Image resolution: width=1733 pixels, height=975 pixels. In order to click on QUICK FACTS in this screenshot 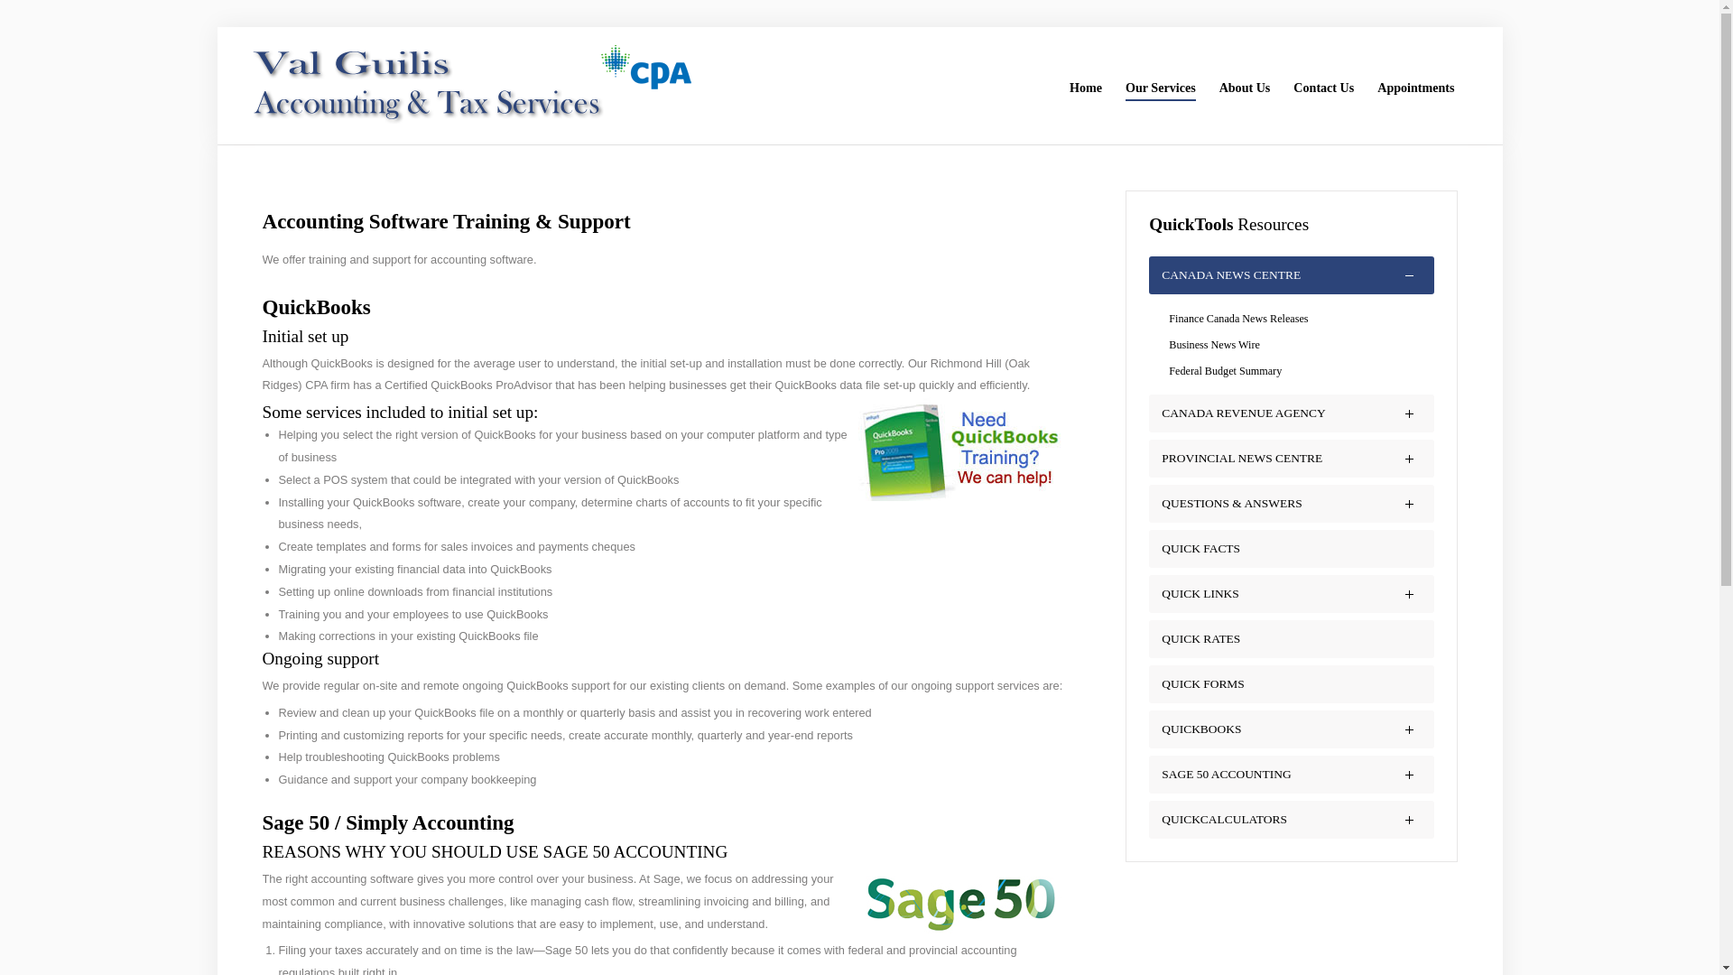, I will do `click(1200, 548)`.